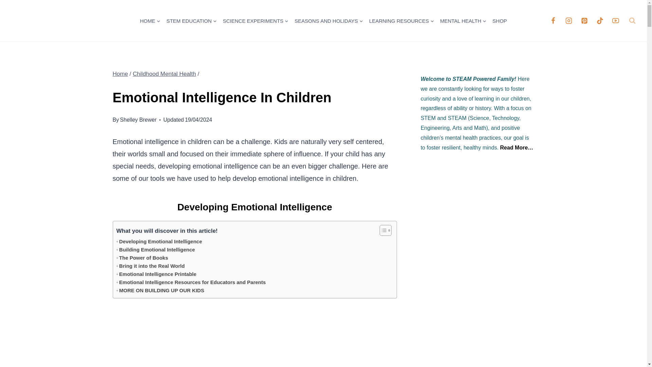 This screenshot has width=652, height=367. Describe the element at coordinates (150, 20) in the screenshot. I see `HOME` at that location.